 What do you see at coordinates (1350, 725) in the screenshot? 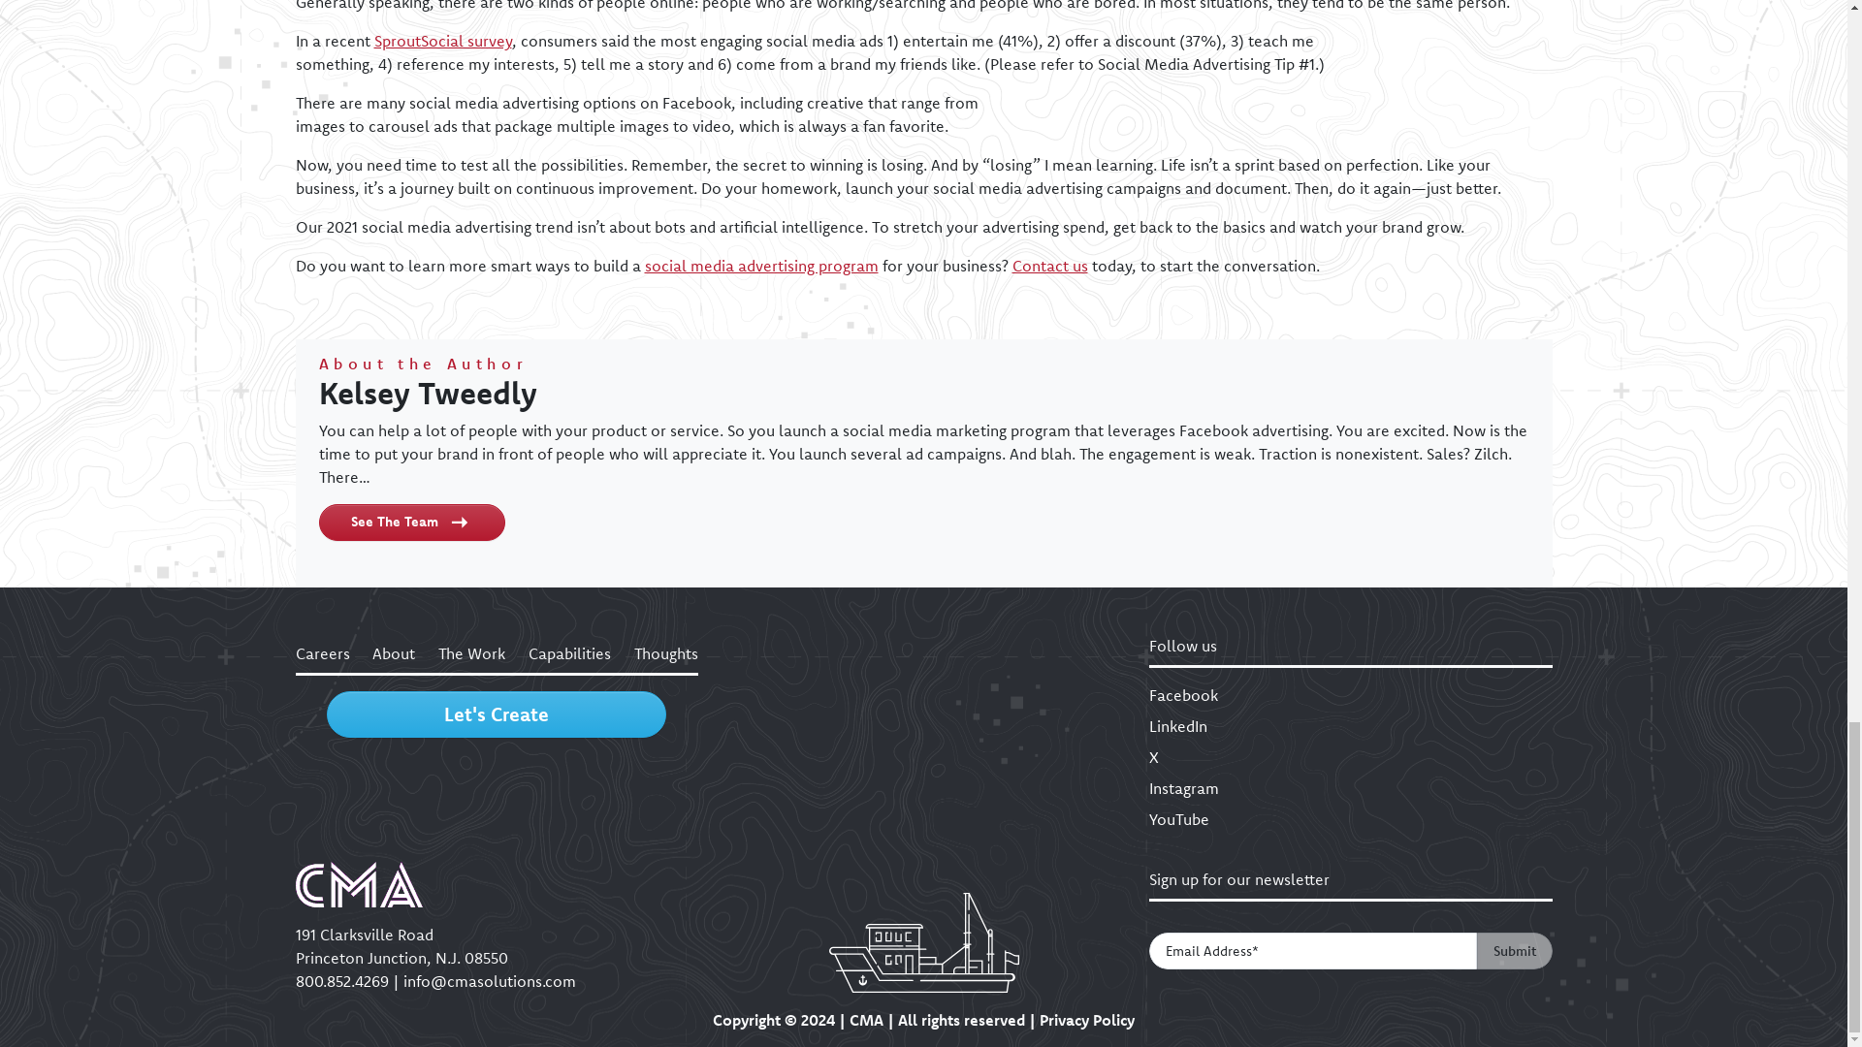
I see `LinkedIn` at bounding box center [1350, 725].